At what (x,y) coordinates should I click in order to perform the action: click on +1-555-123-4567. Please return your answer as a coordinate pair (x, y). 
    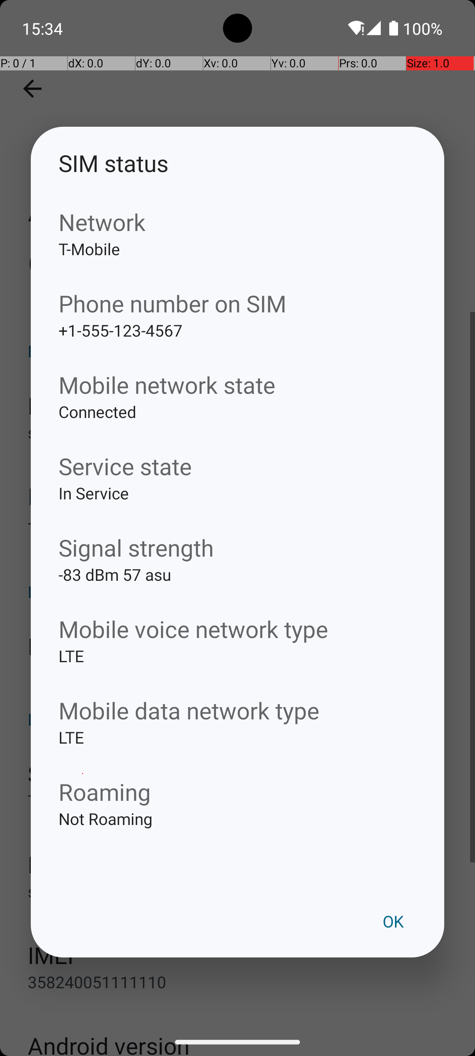
    Looking at the image, I should click on (237, 344).